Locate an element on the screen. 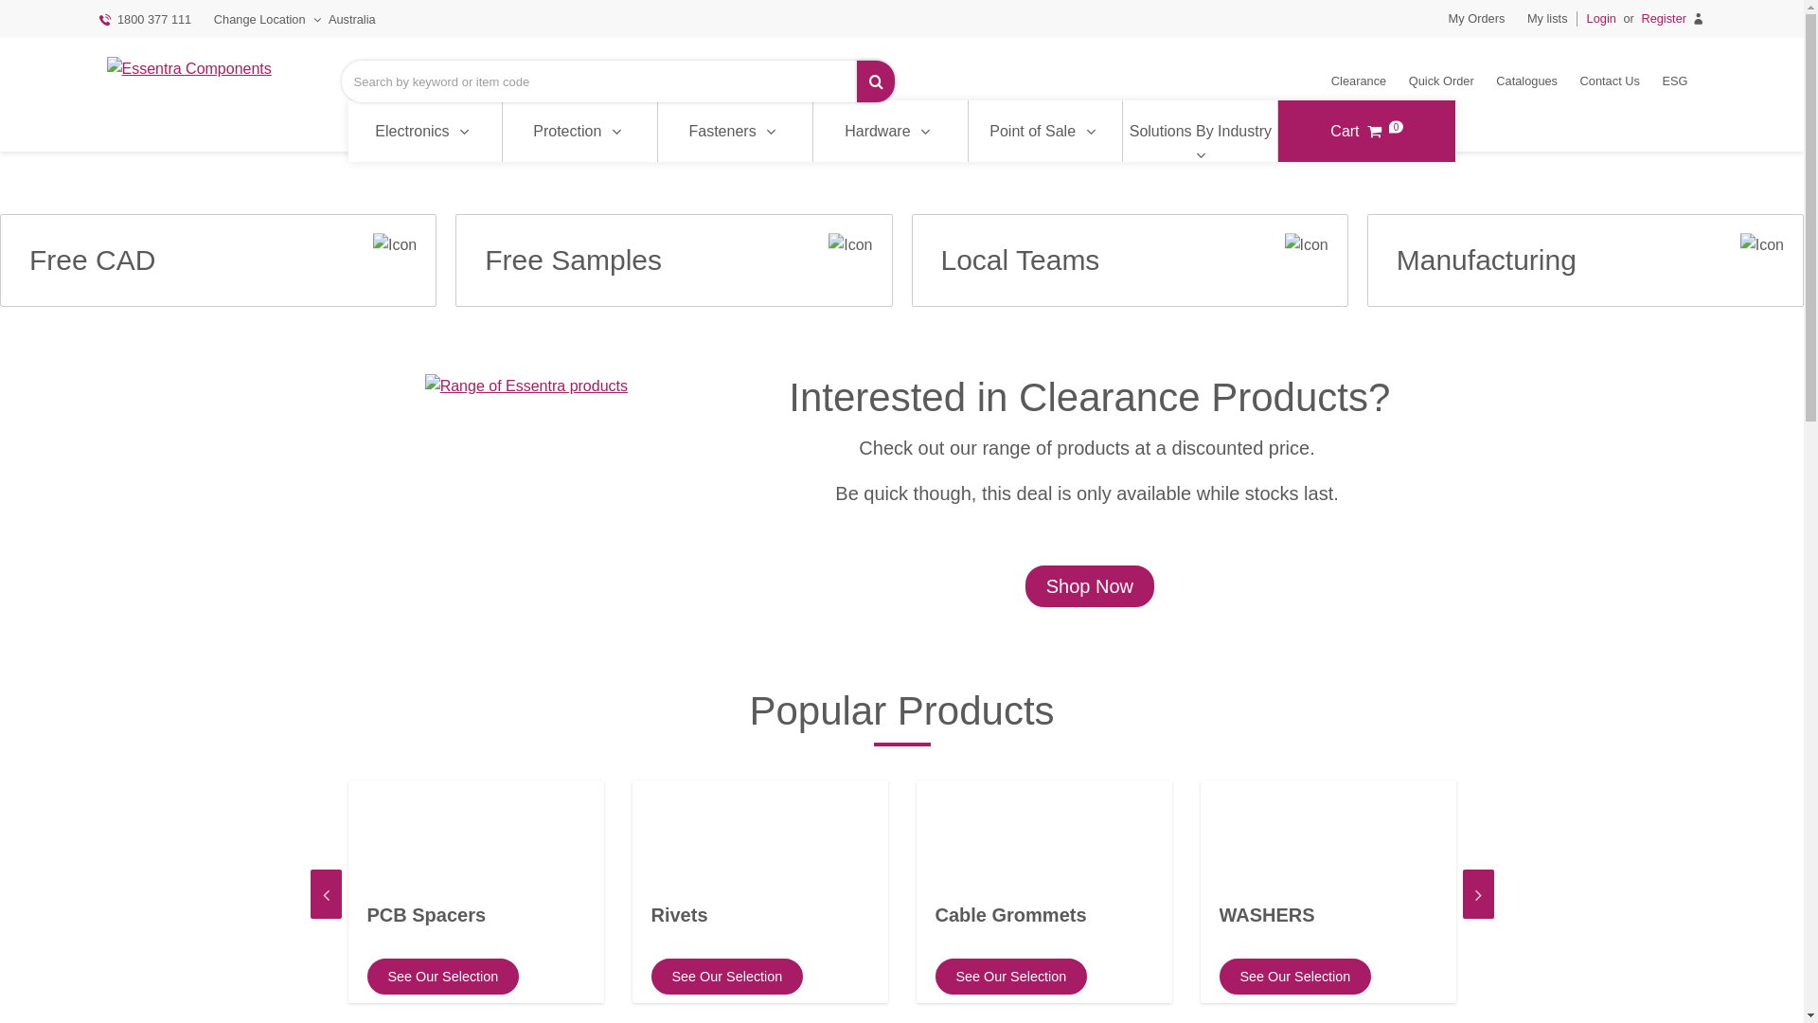 The image size is (1818, 1023). Quick Order is located at coordinates (1441, 81).